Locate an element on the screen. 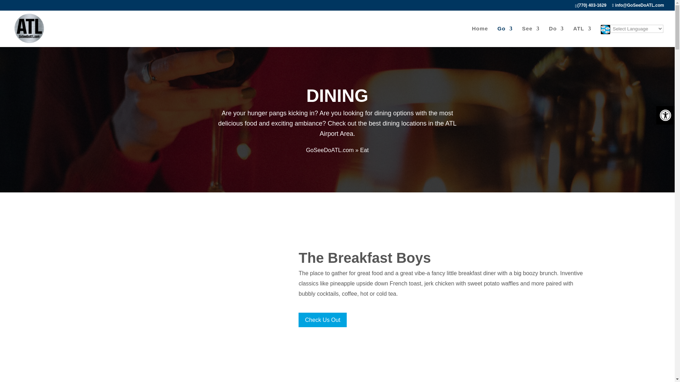 The height and width of the screenshot is (382, 680). Check Us Out is located at coordinates (322, 320).